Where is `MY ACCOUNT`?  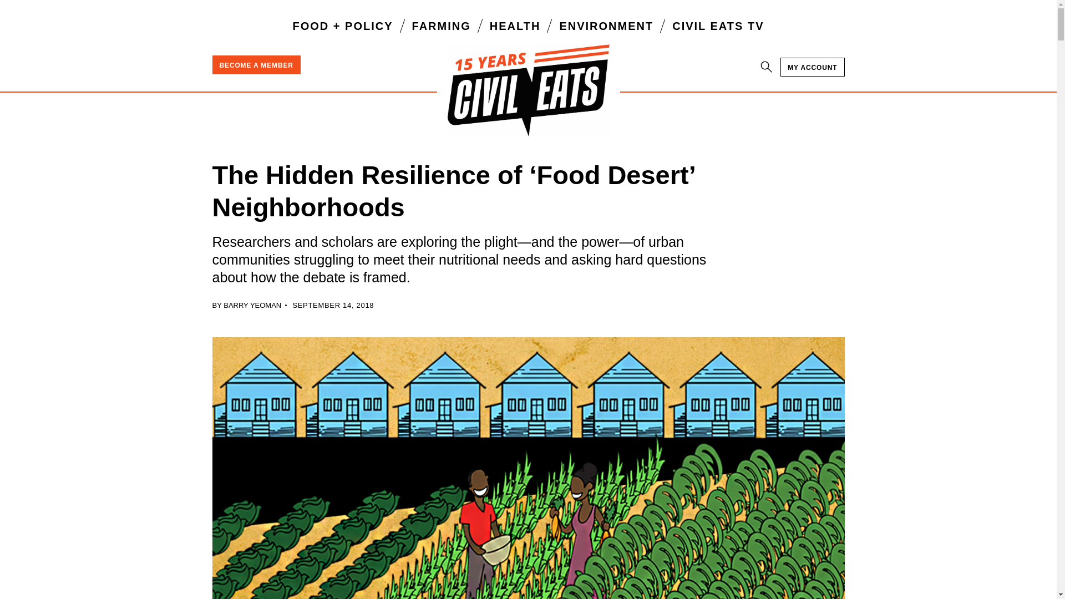 MY ACCOUNT is located at coordinates (812, 67).